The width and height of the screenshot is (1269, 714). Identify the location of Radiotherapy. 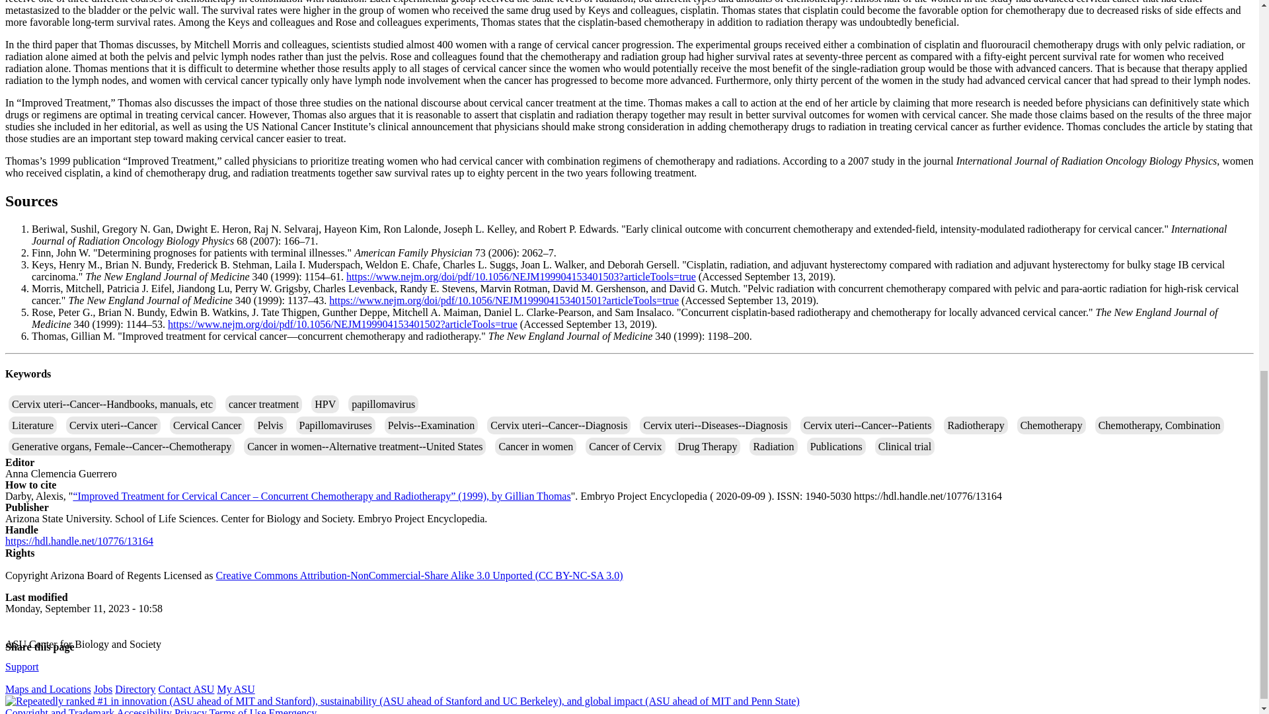
(976, 424).